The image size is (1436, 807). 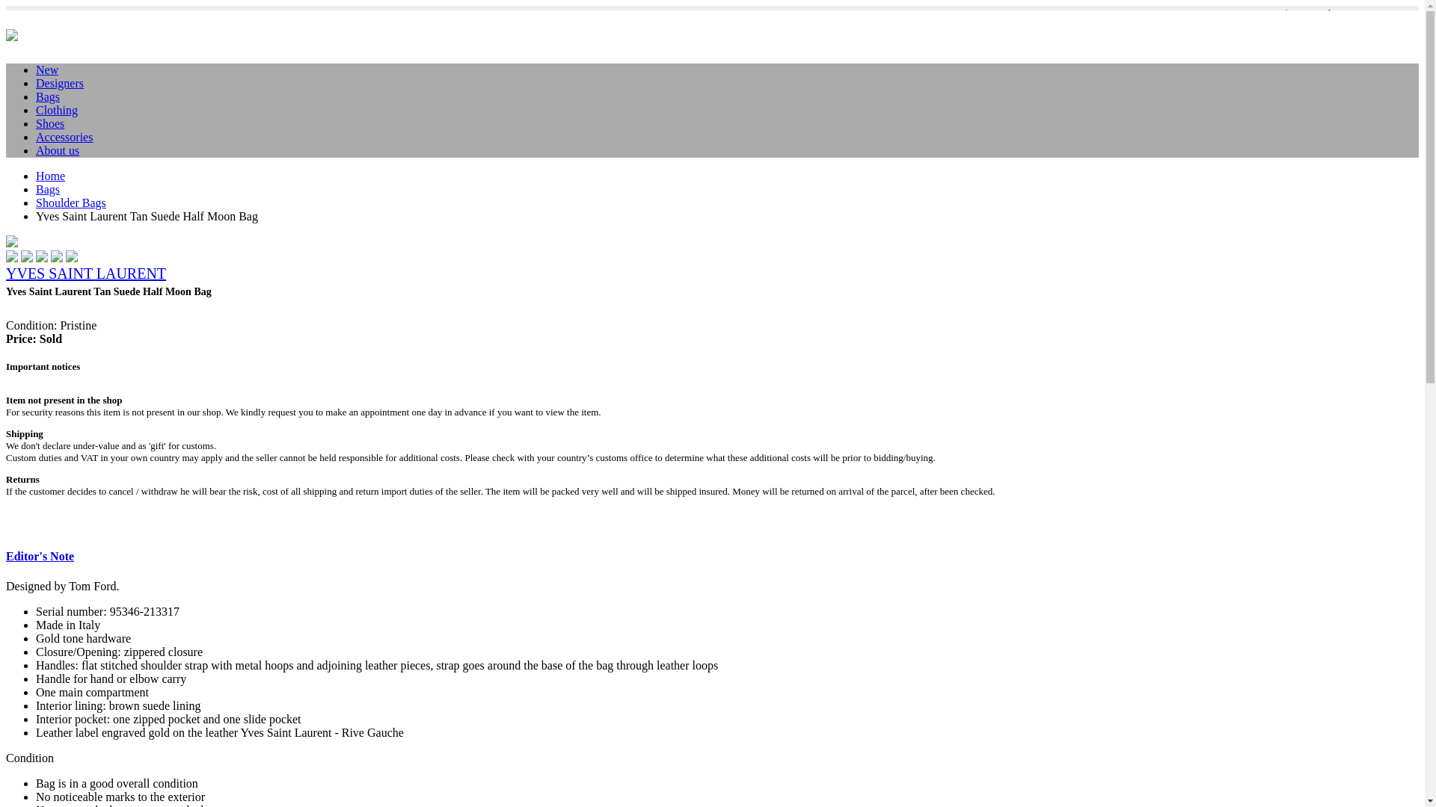 I want to click on Bags, so click(x=48, y=96).